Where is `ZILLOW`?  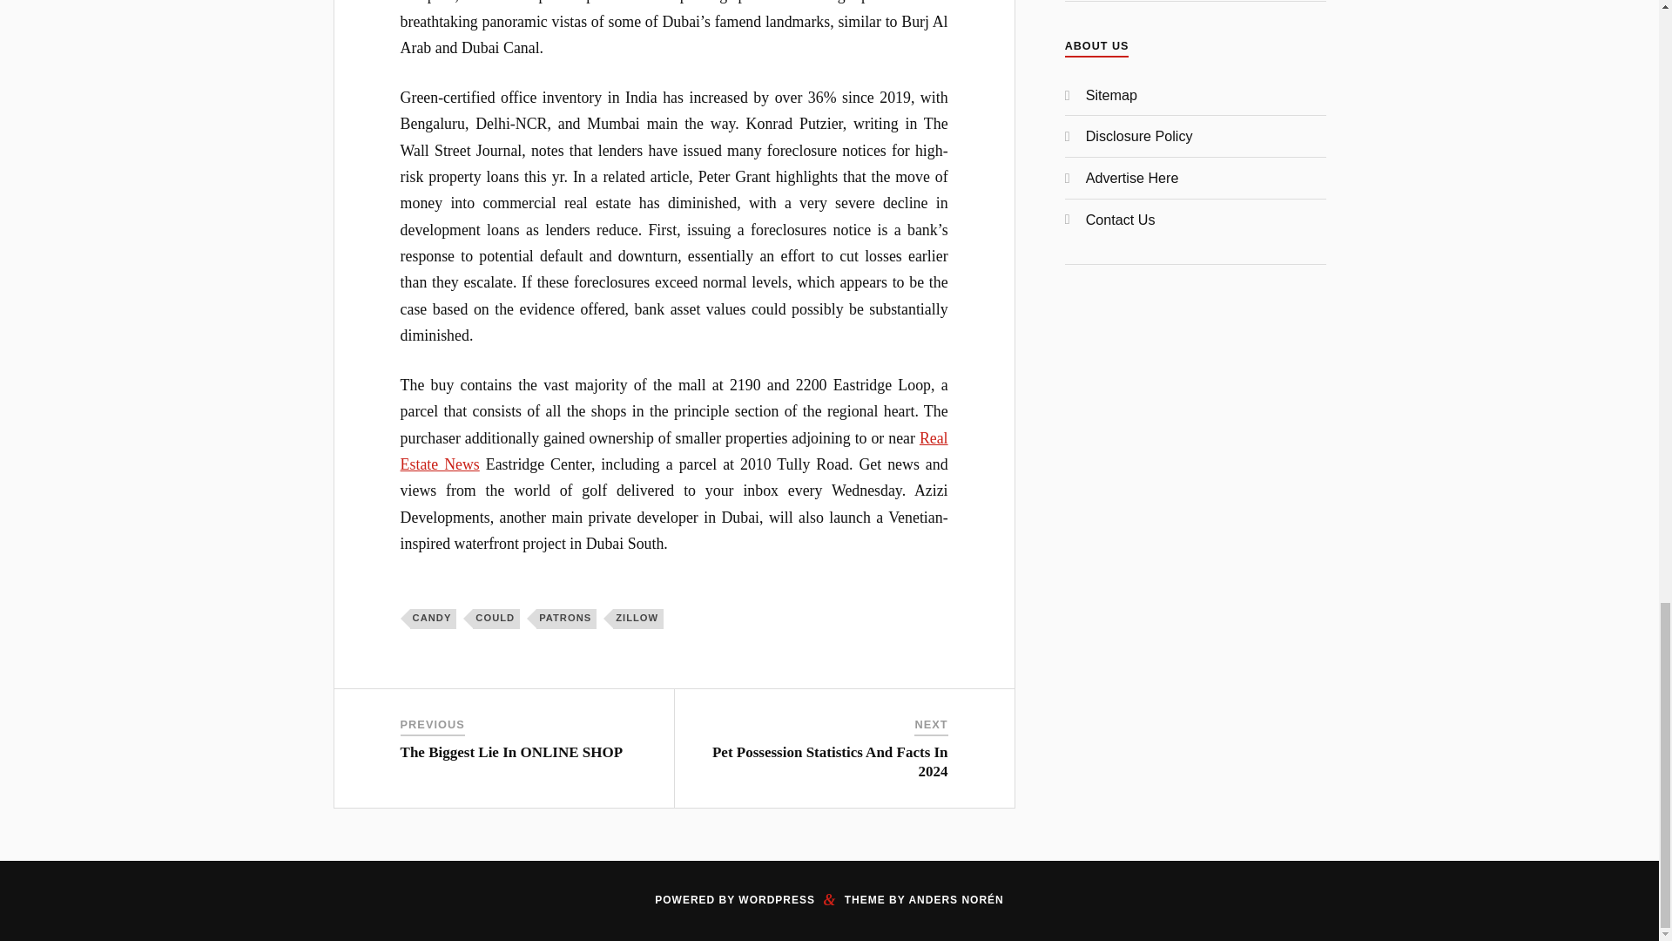
ZILLOW is located at coordinates (638, 619).